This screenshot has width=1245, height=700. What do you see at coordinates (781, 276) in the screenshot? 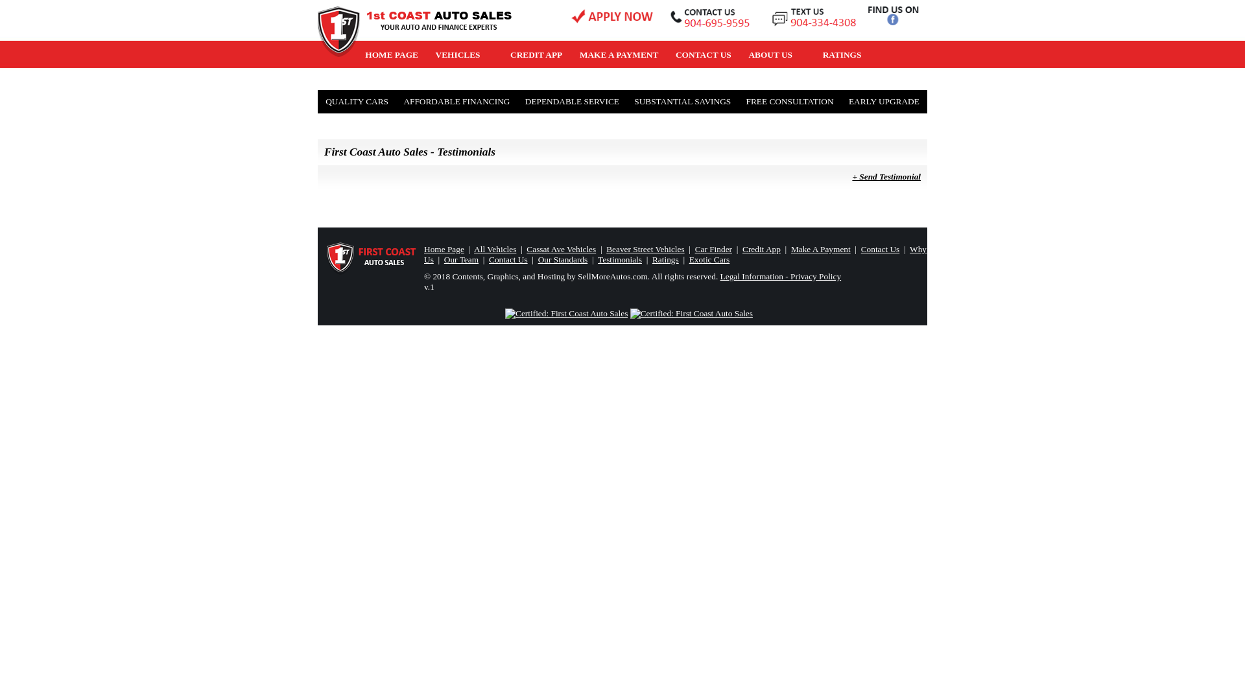
I see `Legal Information - Privacy Policy` at bounding box center [781, 276].